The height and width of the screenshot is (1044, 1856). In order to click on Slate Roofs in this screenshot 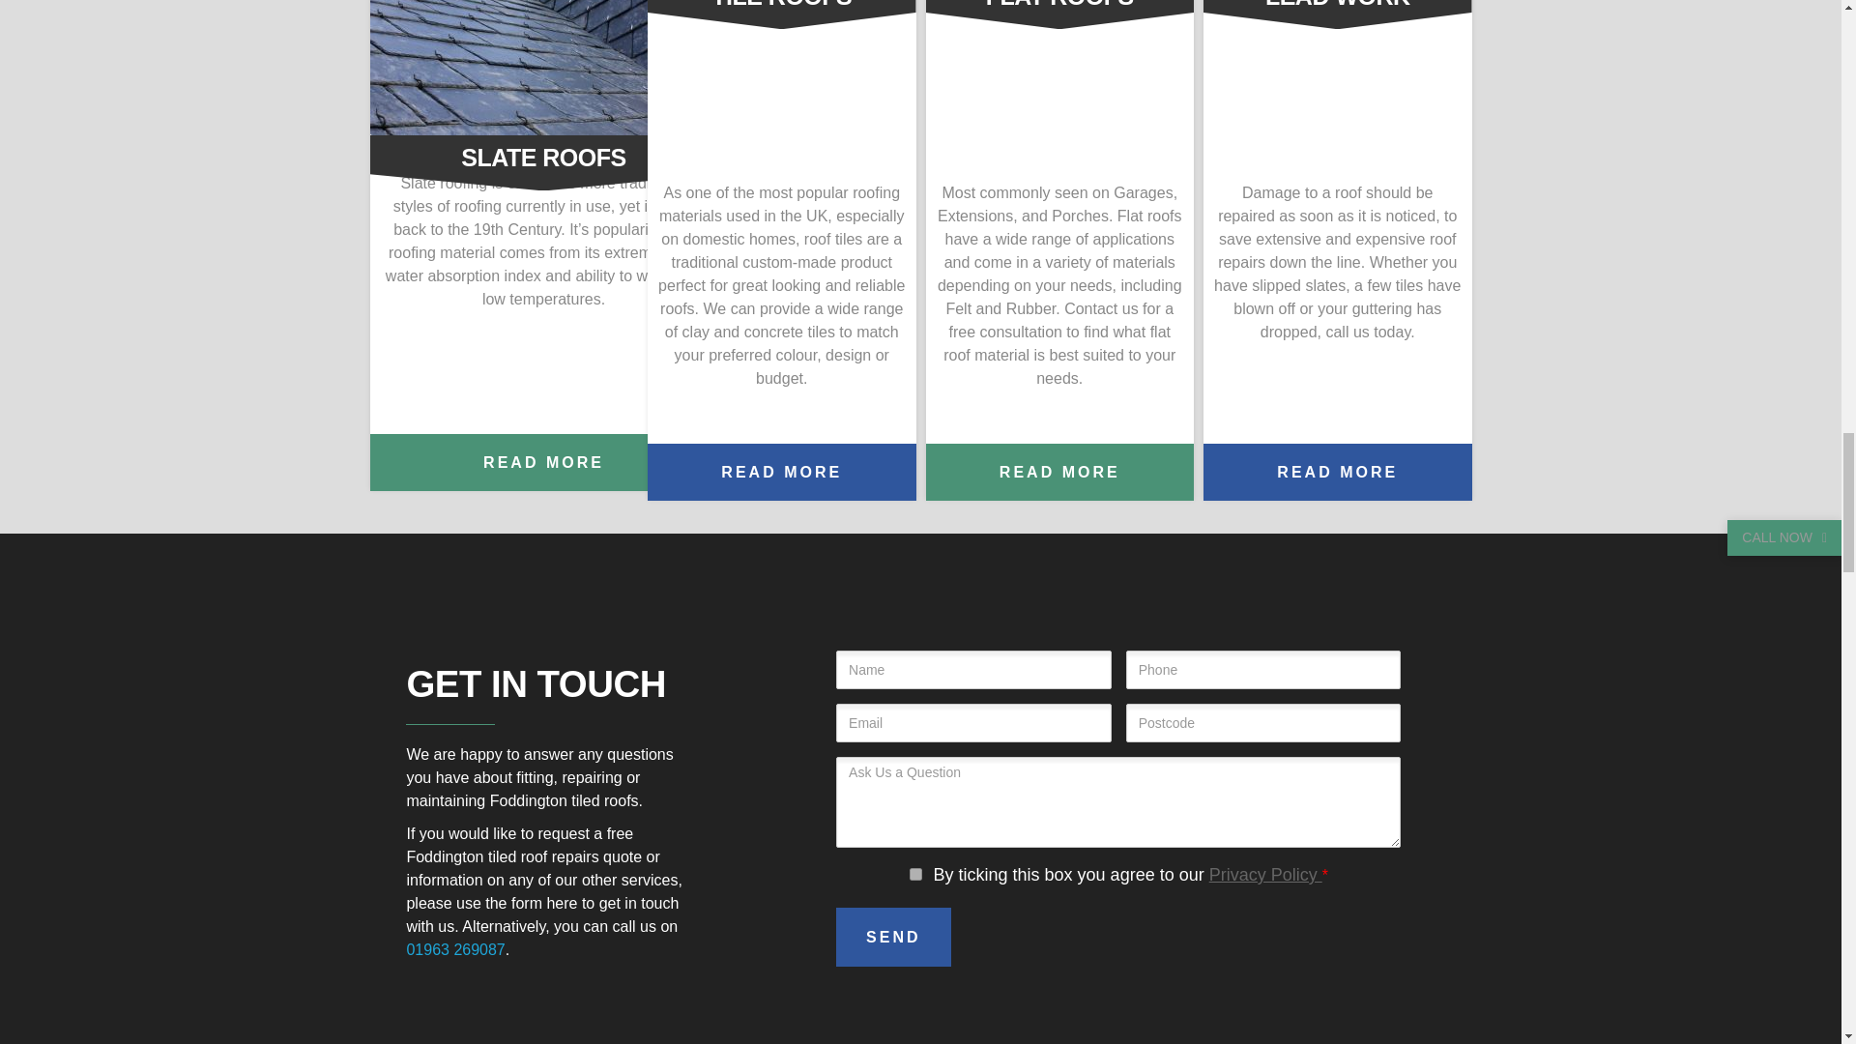, I will do `click(543, 68)`.